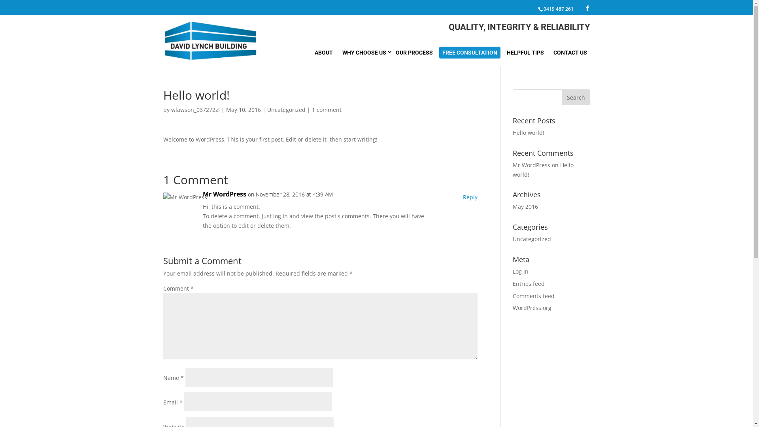  I want to click on Reply, so click(470, 197).